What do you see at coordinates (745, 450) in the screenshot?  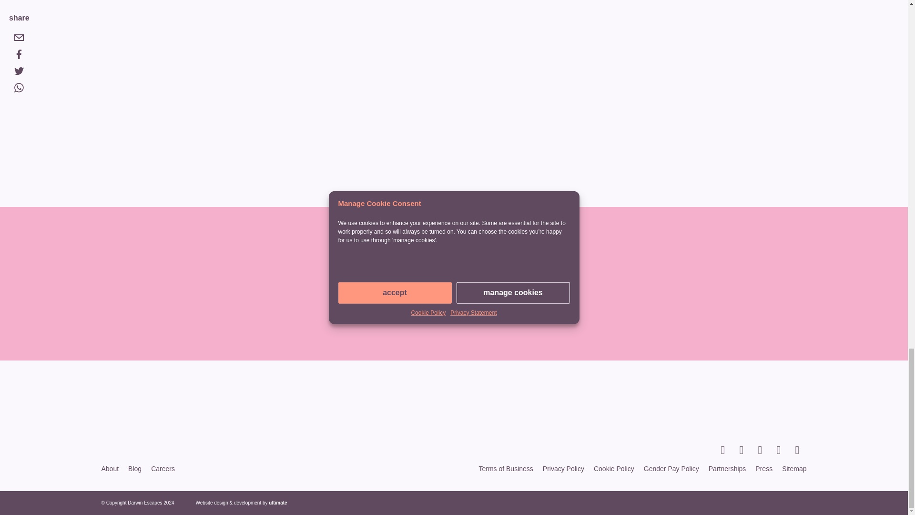 I see `Twitter` at bounding box center [745, 450].